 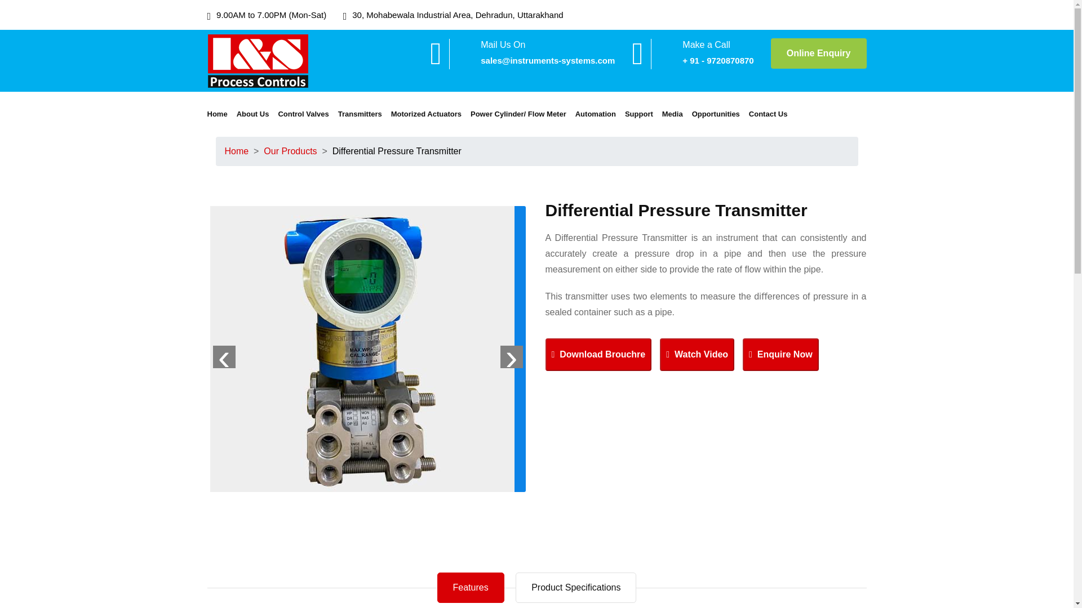 What do you see at coordinates (818, 53) in the screenshot?
I see `Online Enquiry` at bounding box center [818, 53].